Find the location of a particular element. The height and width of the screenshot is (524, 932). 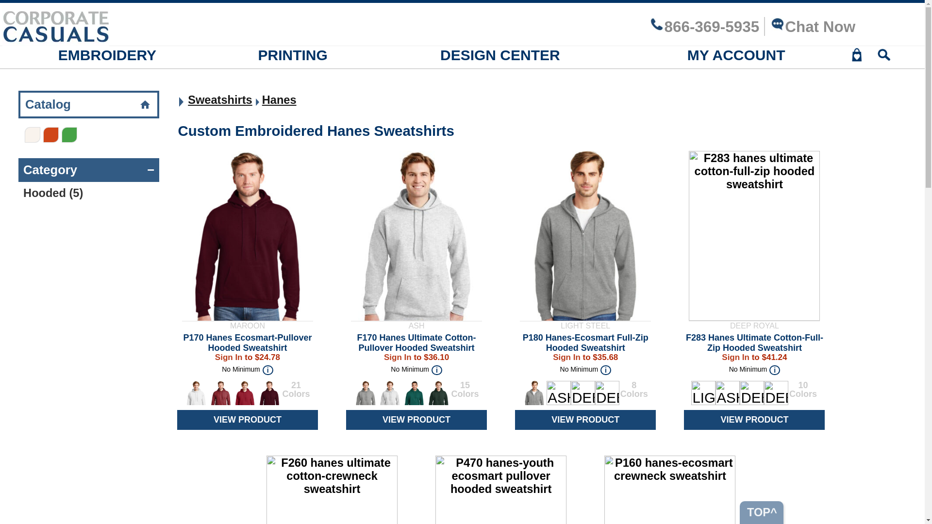

DESIGN CENTER is located at coordinates (500, 55).